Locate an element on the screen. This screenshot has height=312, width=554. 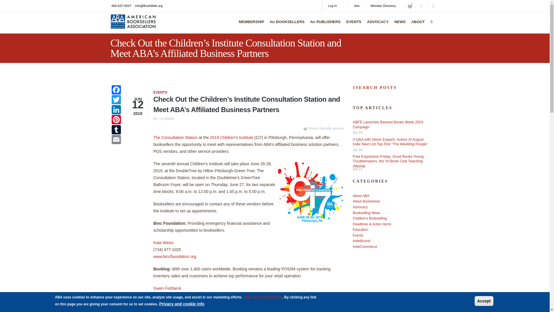
EVENTS is located at coordinates (352, 25).